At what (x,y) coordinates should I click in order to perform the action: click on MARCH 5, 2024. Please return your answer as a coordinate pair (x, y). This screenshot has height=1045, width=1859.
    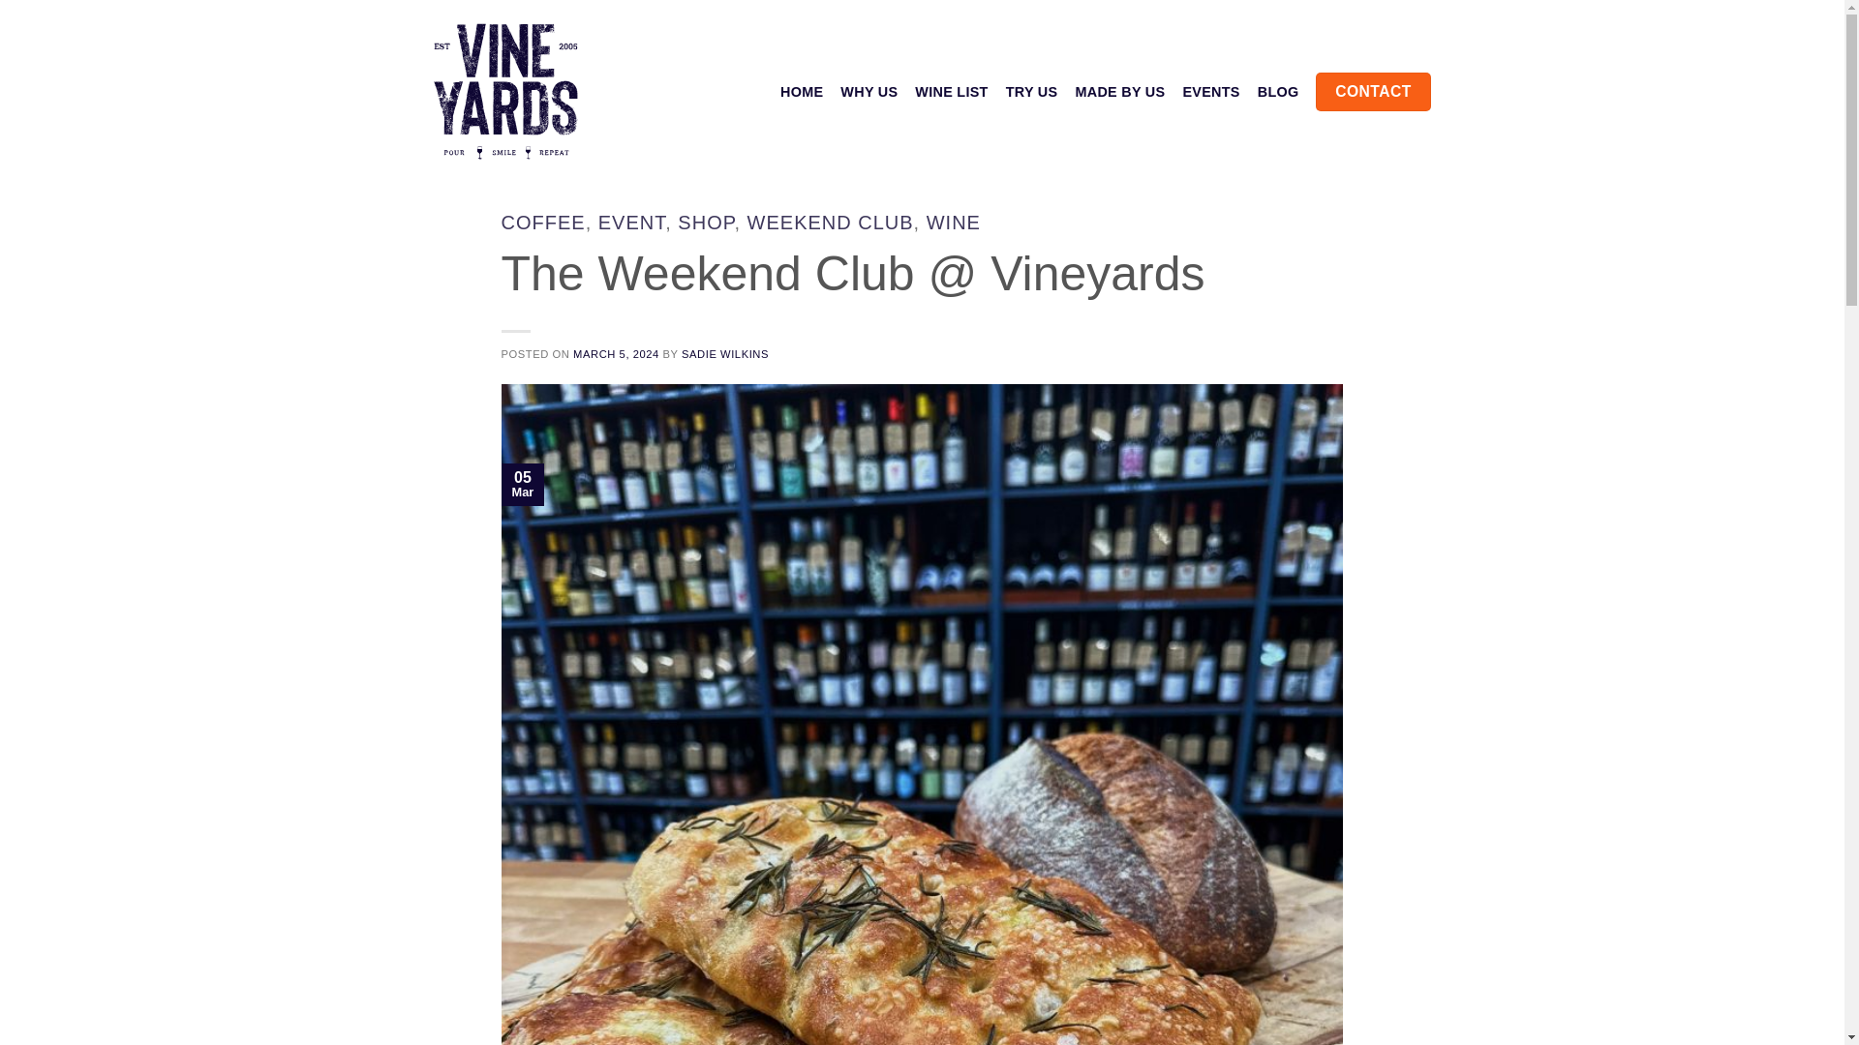
    Looking at the image, I should click on (616, 353).